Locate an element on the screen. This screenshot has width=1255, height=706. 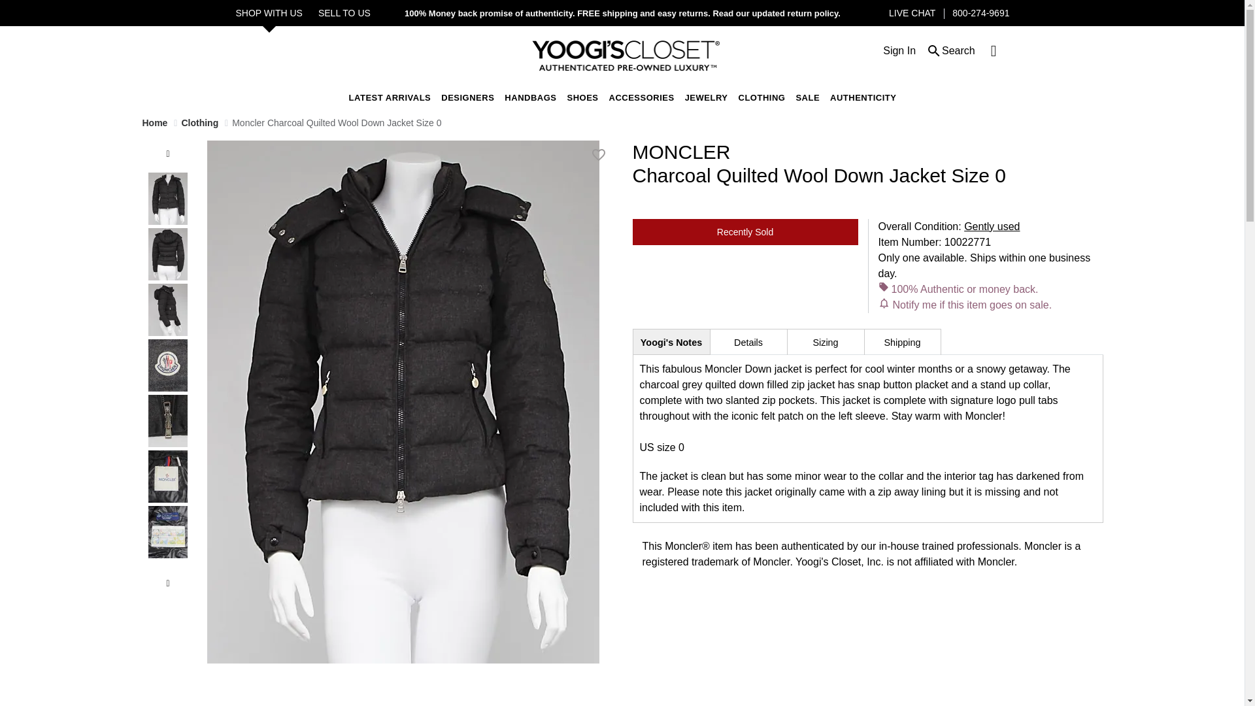
LIVE CHAT is located at coordinates (911, 13).